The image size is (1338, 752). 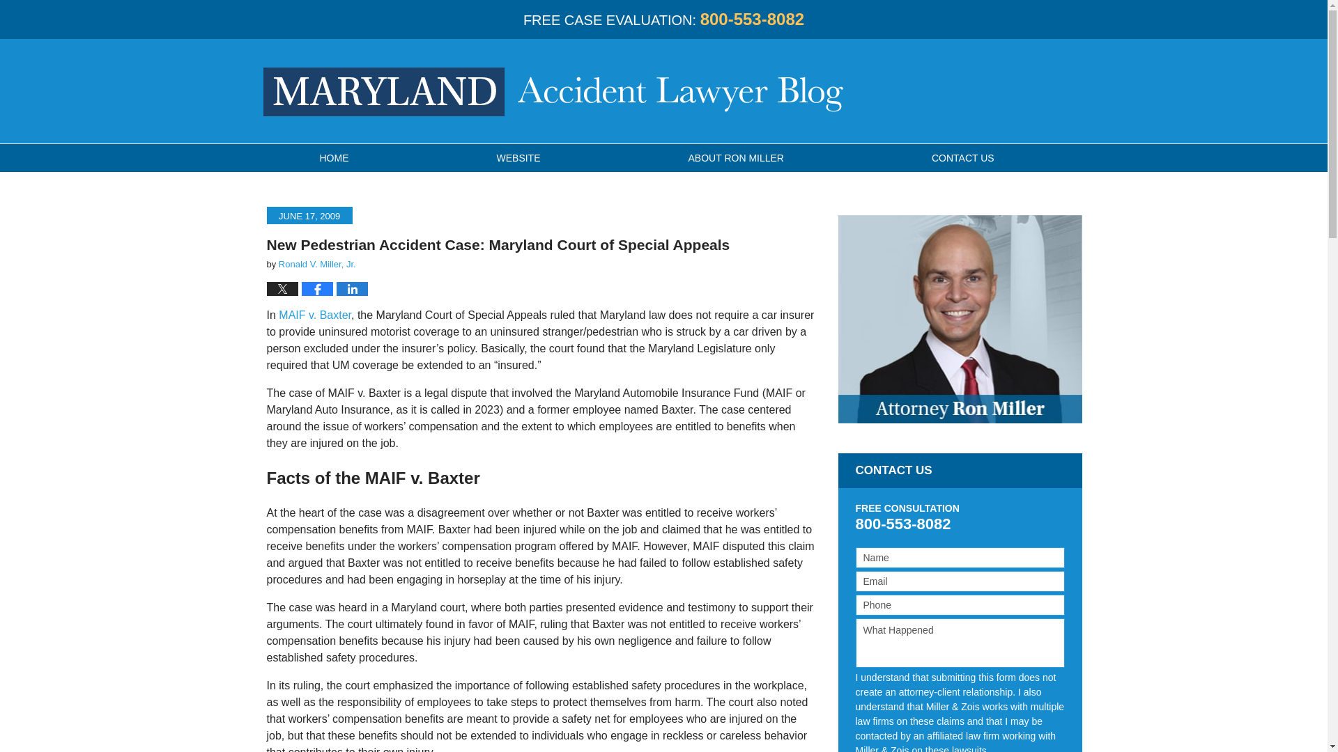 What do you see at coordinates (553, 92) in the screenshot?
I see `Maryland Accident Lawyer Blog` at bounding box center [553, 92].